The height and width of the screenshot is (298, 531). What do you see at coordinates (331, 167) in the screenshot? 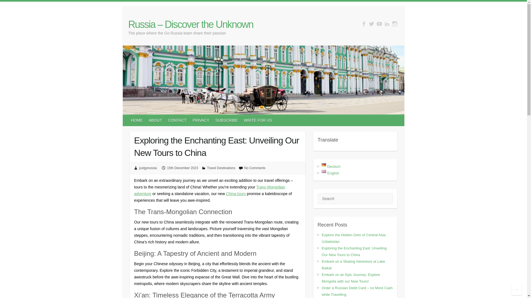
I see `Deutsch` at bounding box center [331, 167].